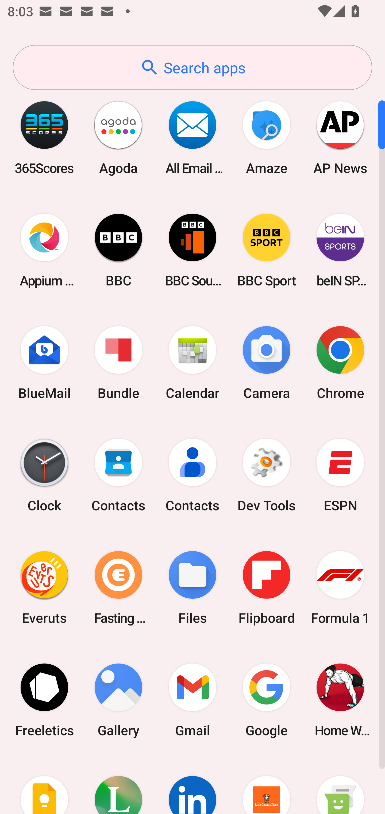 This screenshot has width=385, height=814. Describe the element at coordinates (192, 475) in the screenshot. I see `Contacts` at that location.